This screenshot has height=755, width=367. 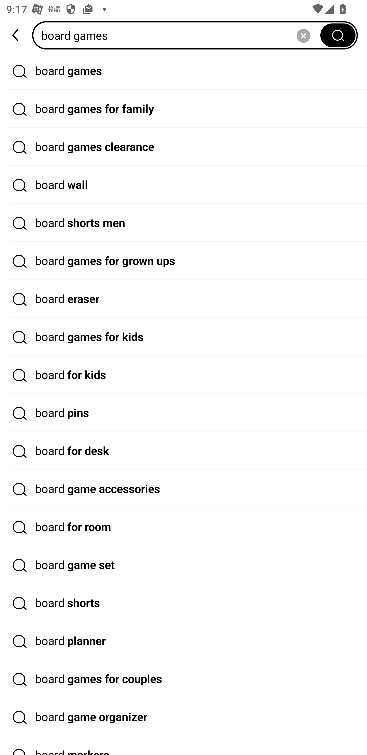 I want to click on board game set, so click(x=183, y=565).